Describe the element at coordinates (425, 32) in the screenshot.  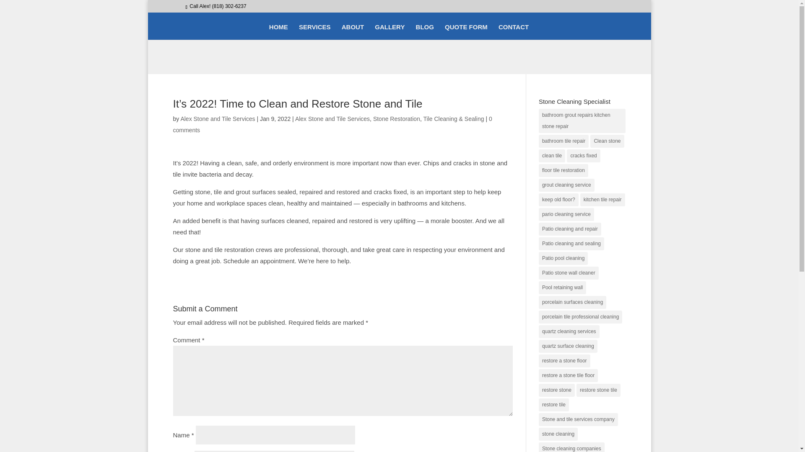
I see `BLOG` at that location.